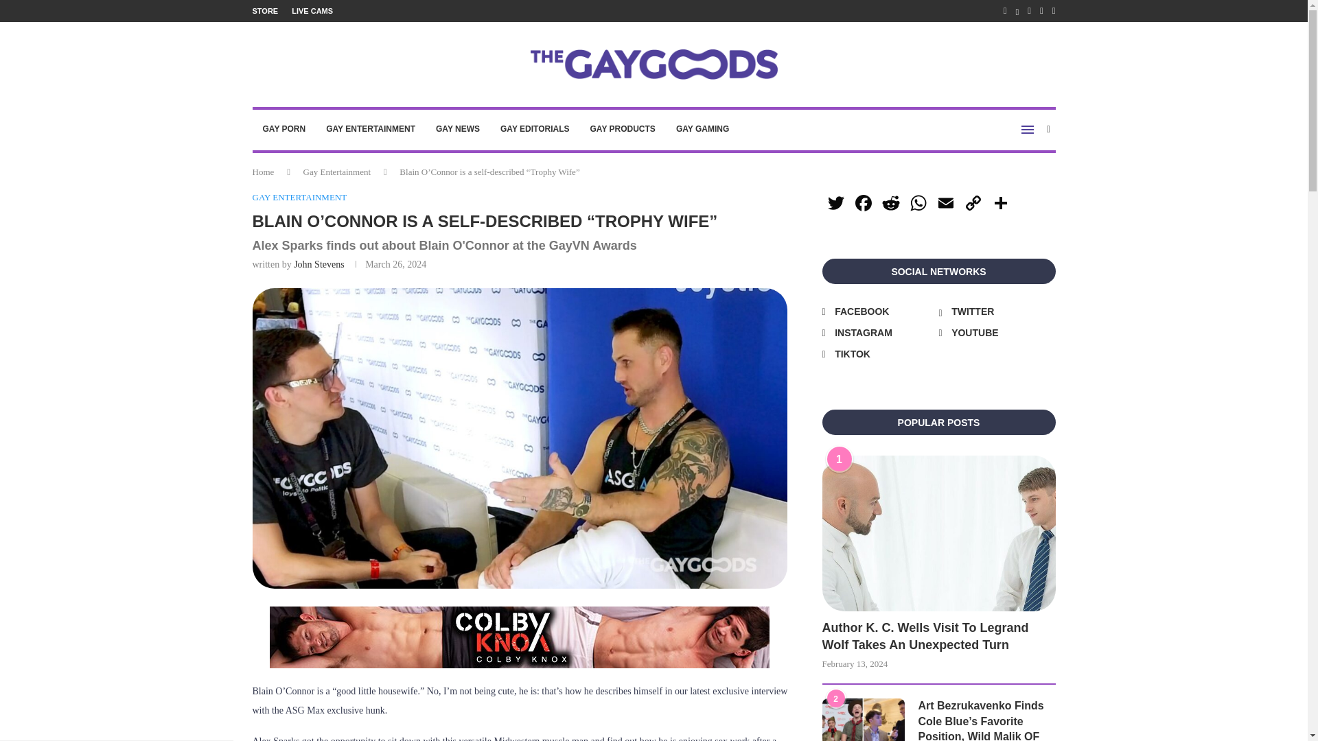 The image size is (1318, 741). I want to click on GAY PRODUCTS, so click(622, 129).